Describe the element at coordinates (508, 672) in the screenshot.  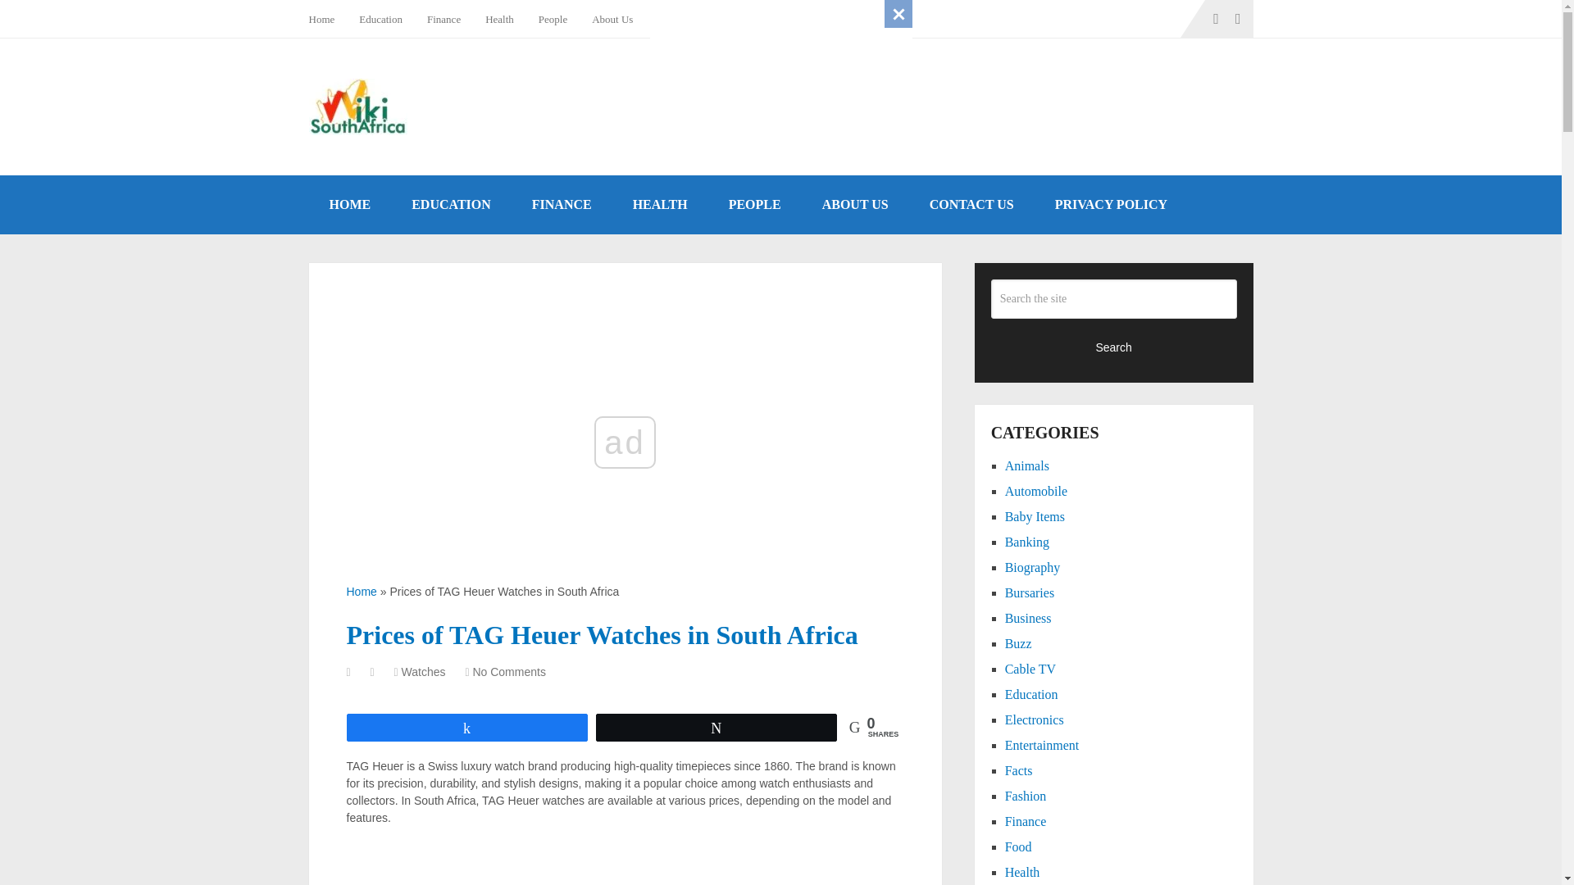
I see `No Comments` at that location.